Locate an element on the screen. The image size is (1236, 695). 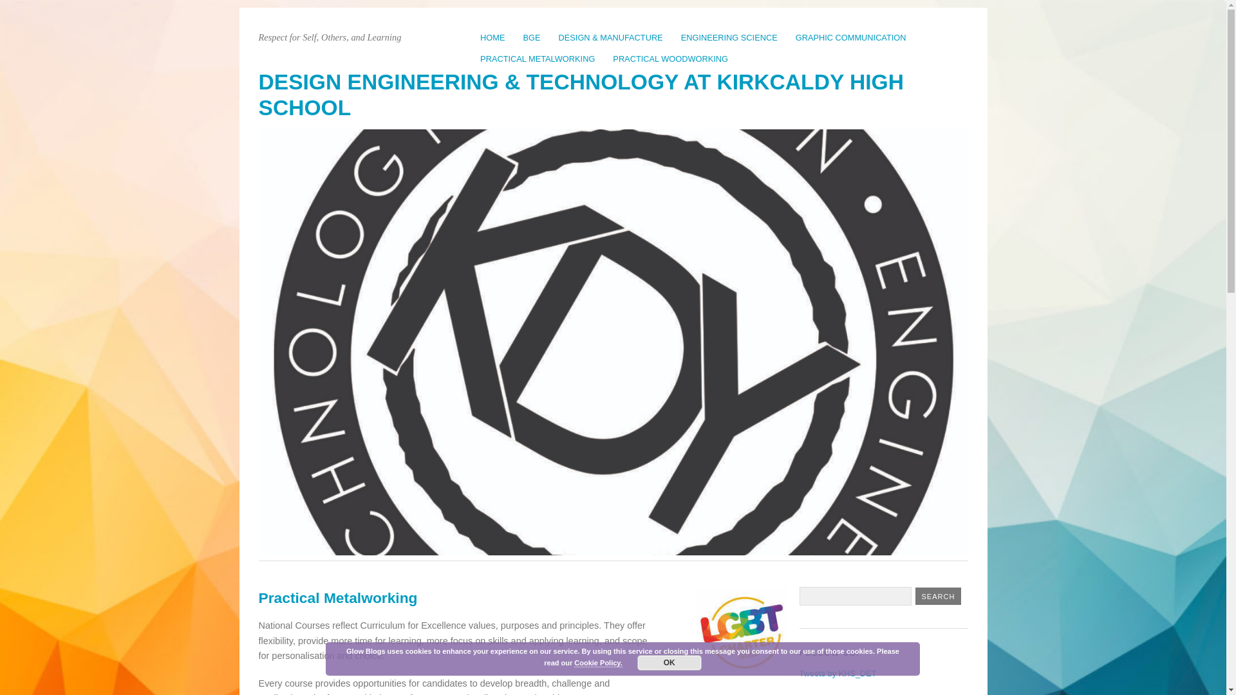
ENGINEERING SCIENCE is located at coordinates (729, 37).